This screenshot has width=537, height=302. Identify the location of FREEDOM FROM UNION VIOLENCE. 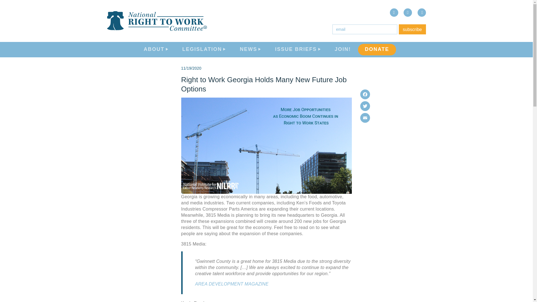
(486, 272).